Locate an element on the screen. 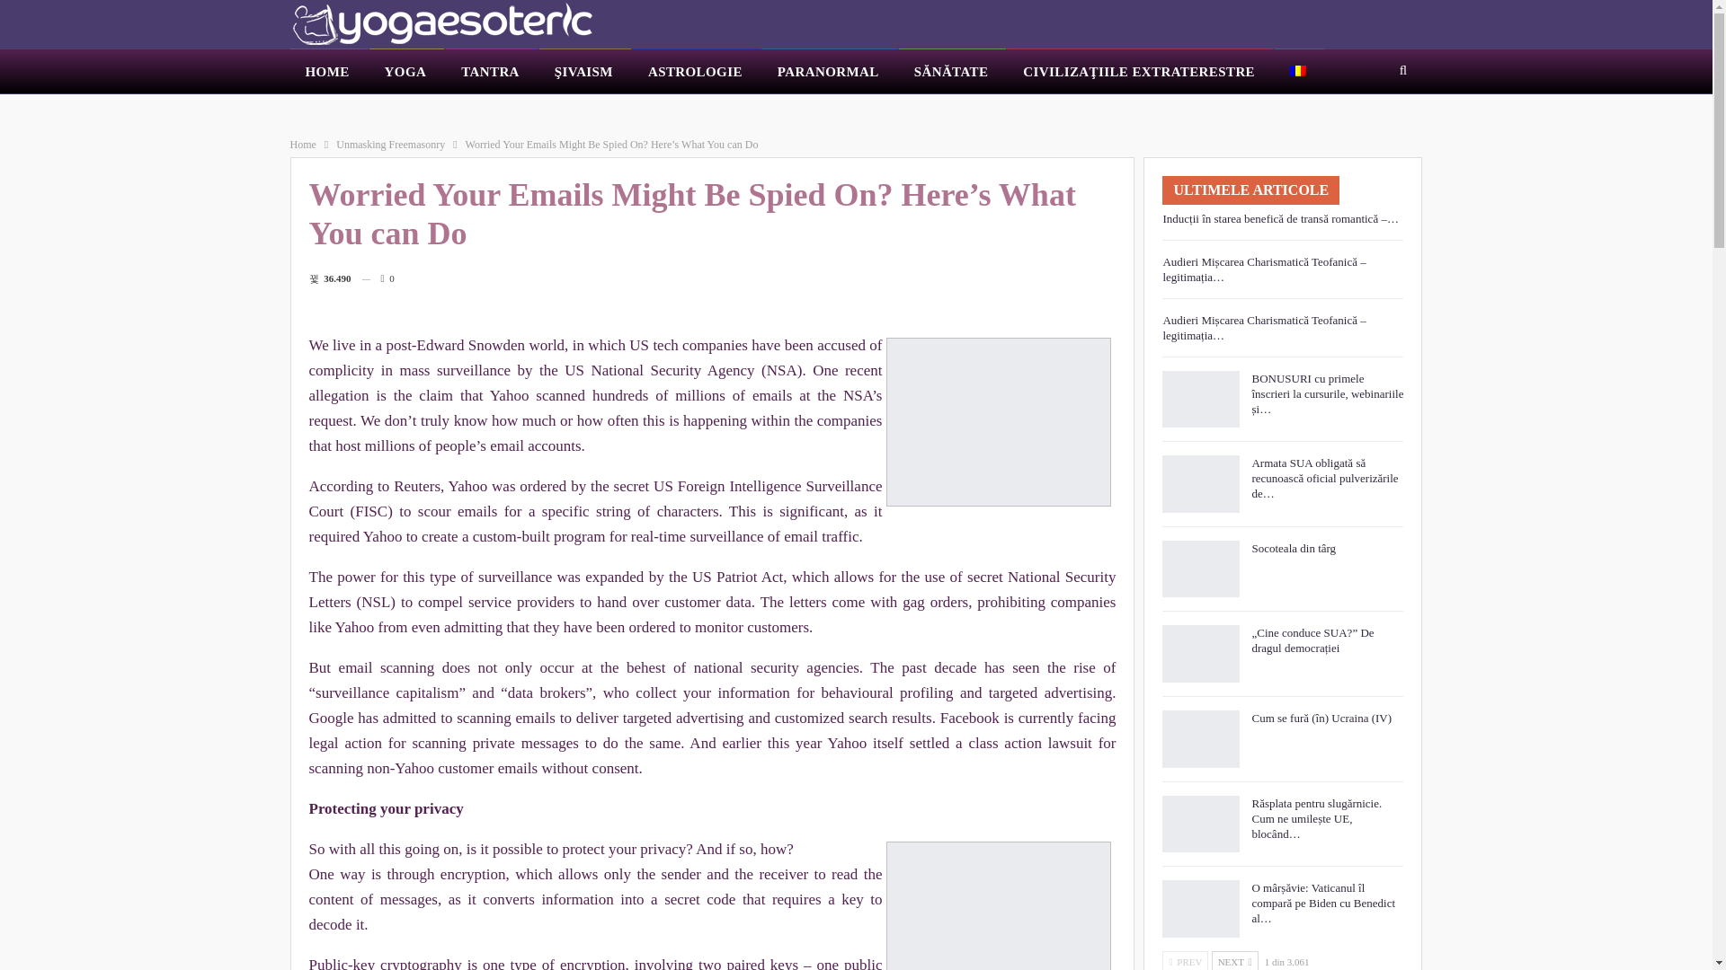  TANTRA is located at coordinates (491, 72).